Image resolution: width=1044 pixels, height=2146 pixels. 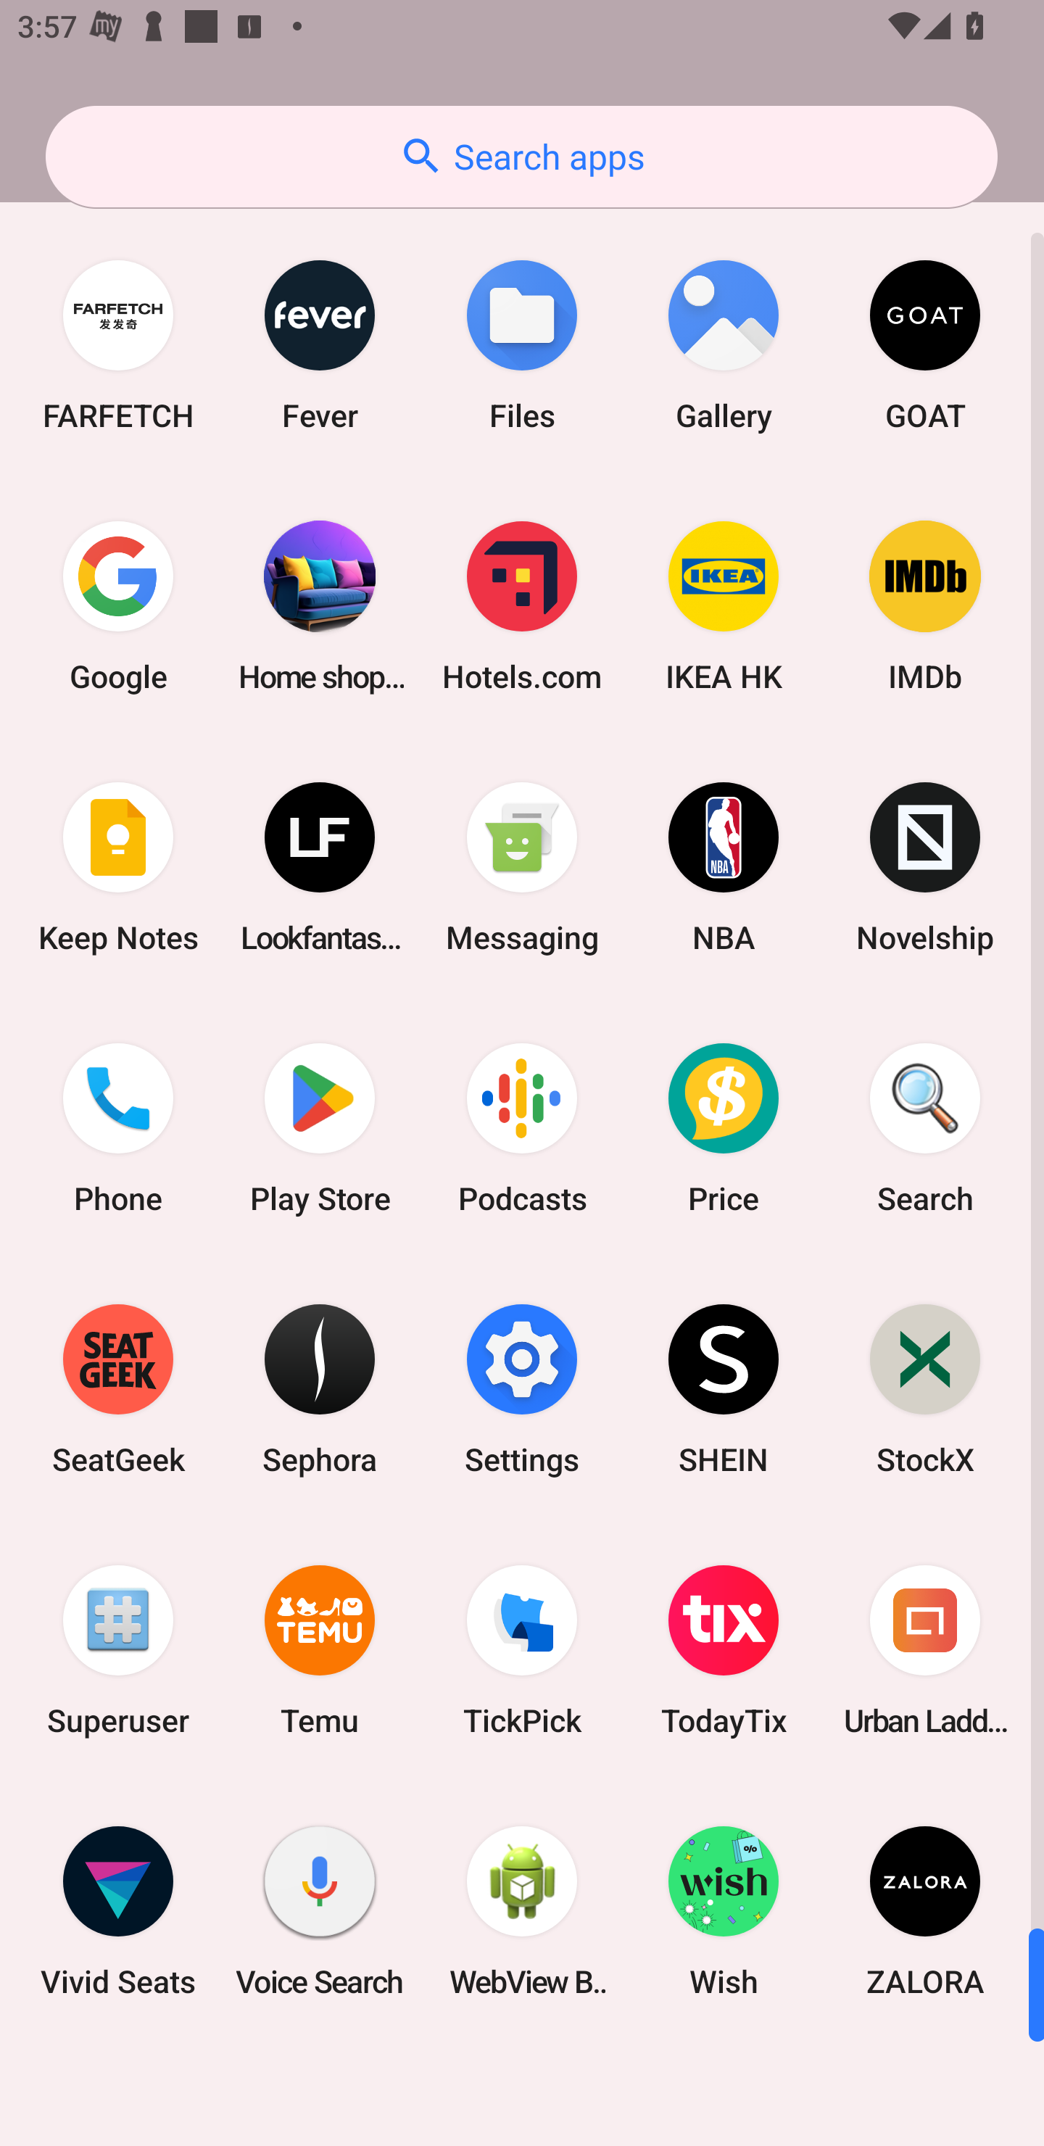 What do you see at coordinates (724, 867) in the screenshot?
I see `NBA` at bounding box center [724, 867].